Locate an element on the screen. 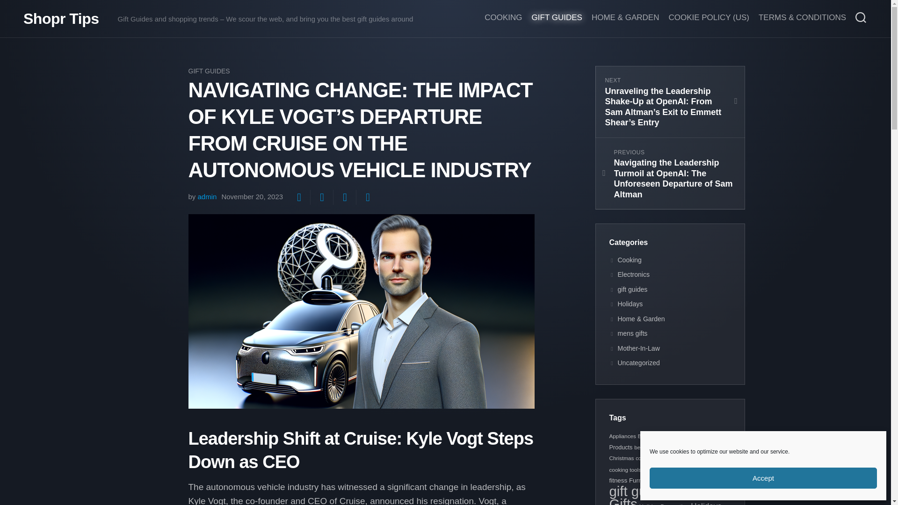 This screenshot has height=505, width=898. COOKING is located at coordinates (503, 18).